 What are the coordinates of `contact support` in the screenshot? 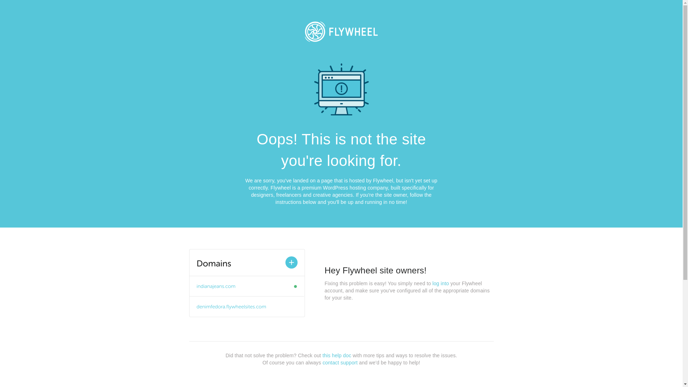 It's located at (340, 363).